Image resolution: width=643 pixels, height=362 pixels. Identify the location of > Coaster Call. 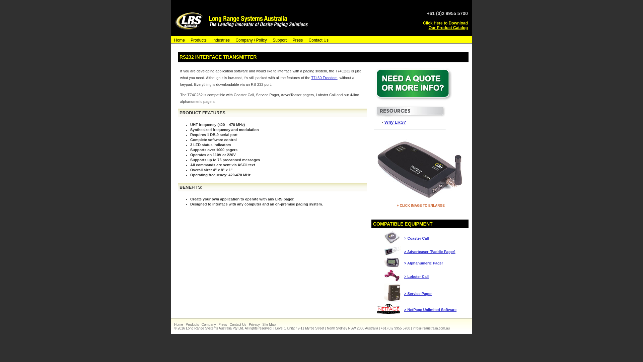
(417, 238).